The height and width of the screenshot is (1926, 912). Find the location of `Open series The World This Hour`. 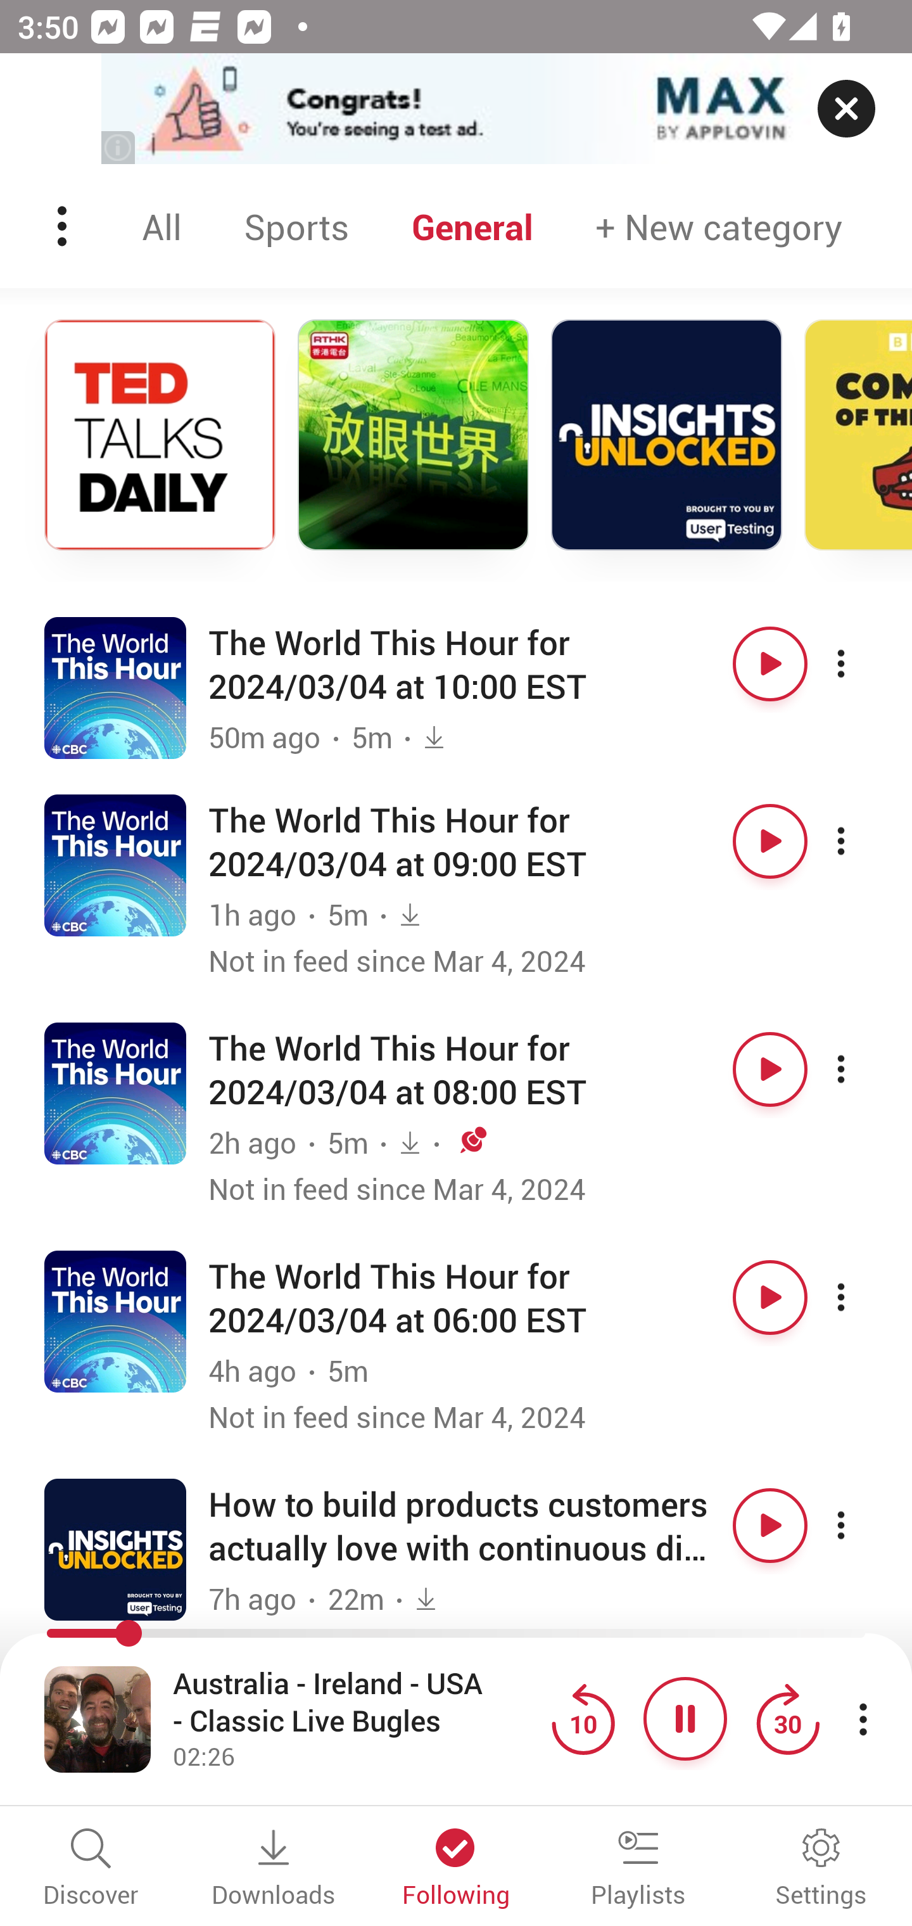

Open series The World This Hour is located at coordinates (115, 1320).